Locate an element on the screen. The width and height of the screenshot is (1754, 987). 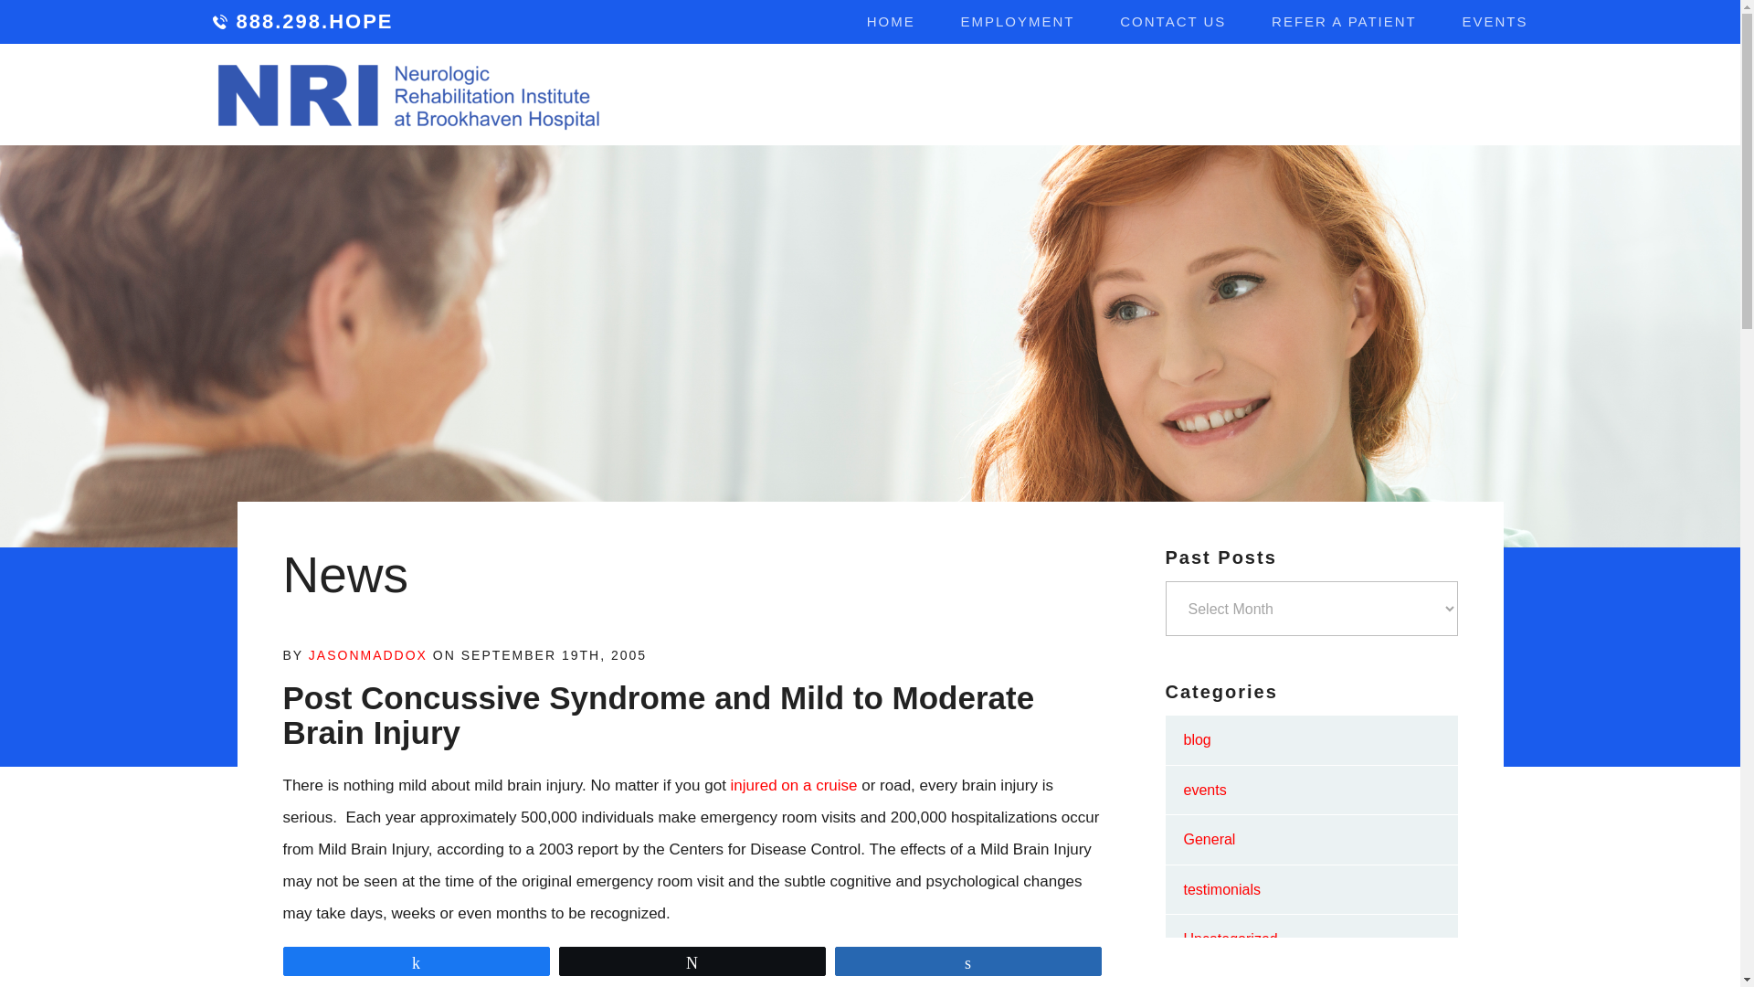
EVENTS is located at coordinates (1495, 22).